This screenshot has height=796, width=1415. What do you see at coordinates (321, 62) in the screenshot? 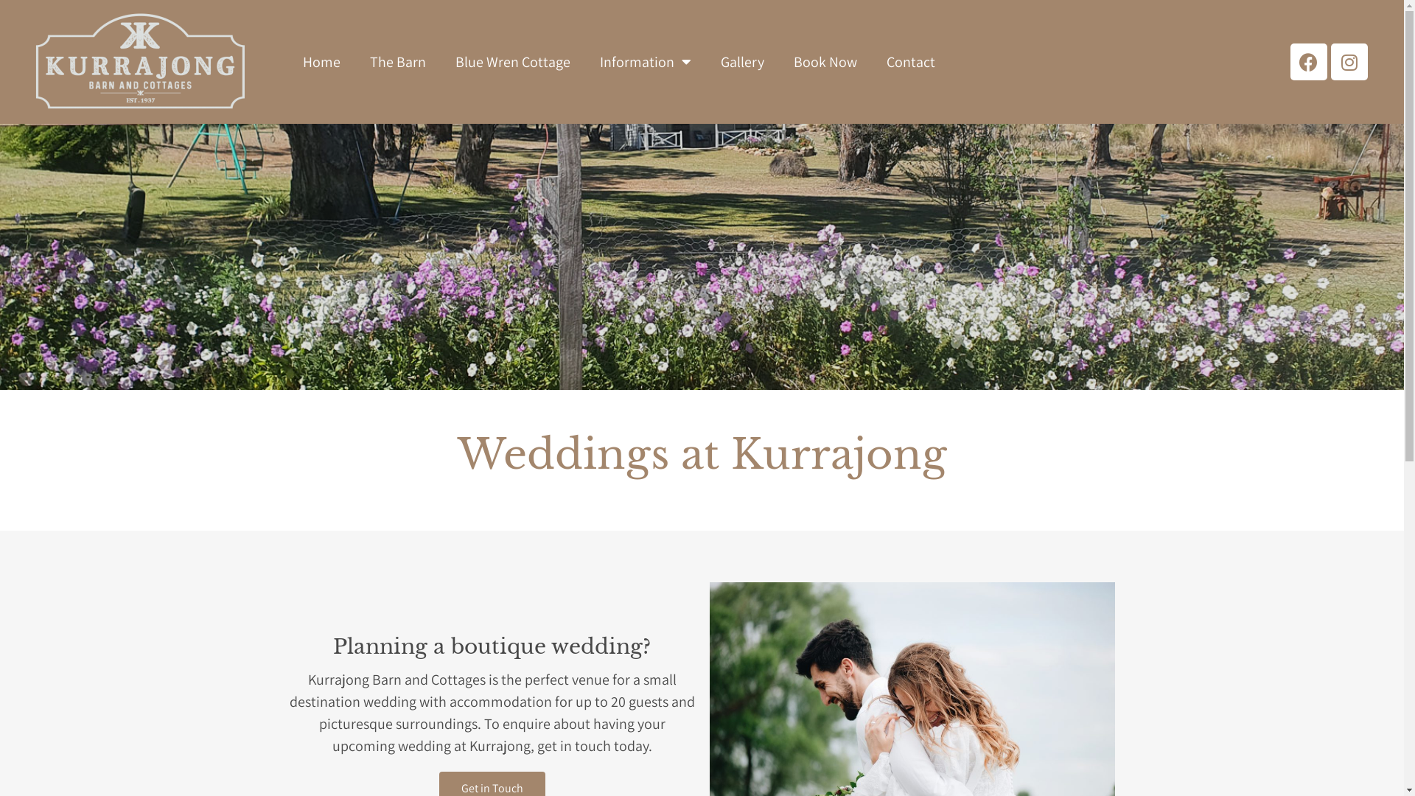
I see `Home` at bounding box center [321, 62].